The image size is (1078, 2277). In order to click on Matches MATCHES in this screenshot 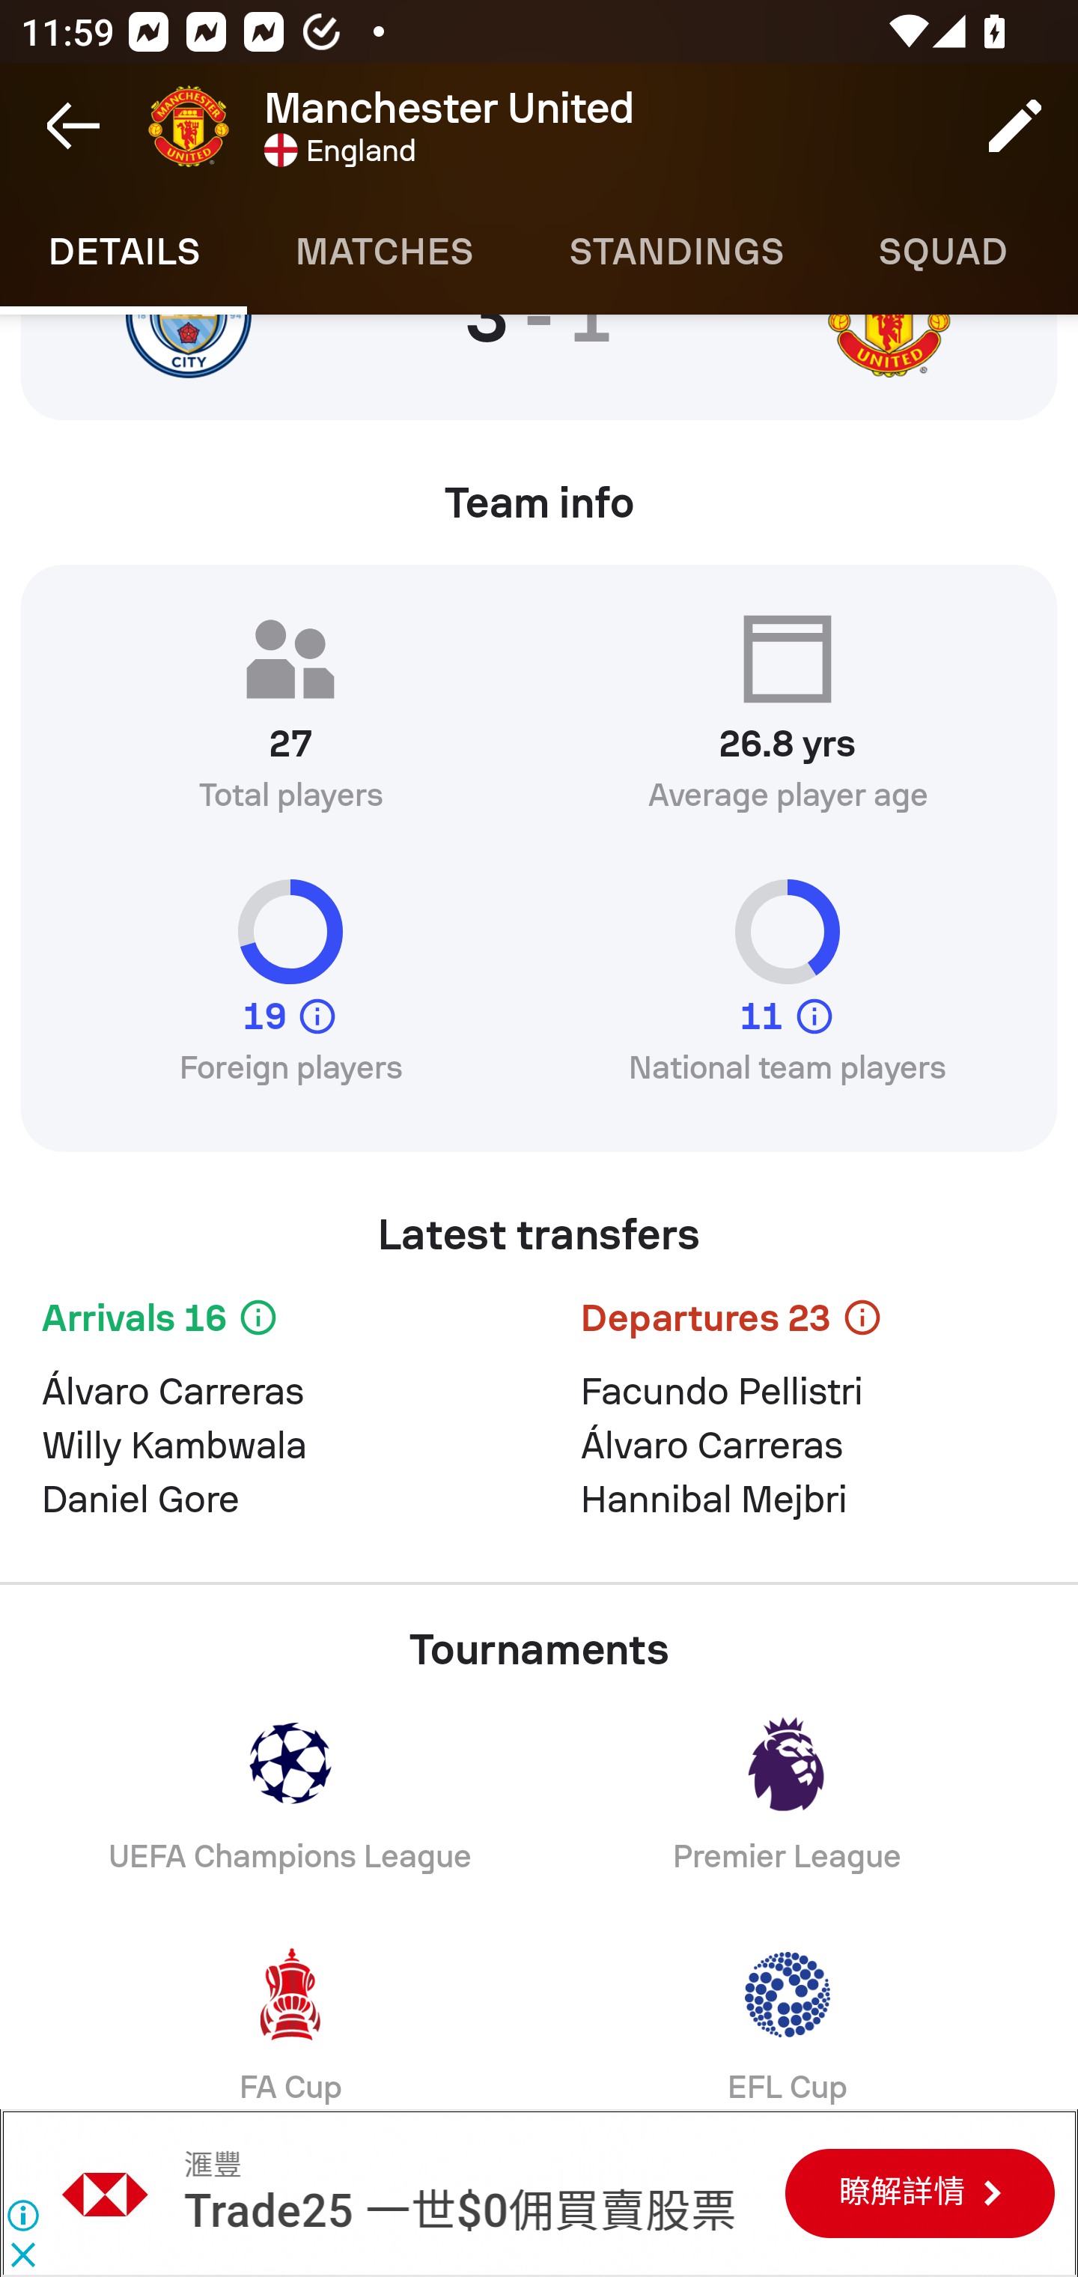, I will do `click(383, 252)`.